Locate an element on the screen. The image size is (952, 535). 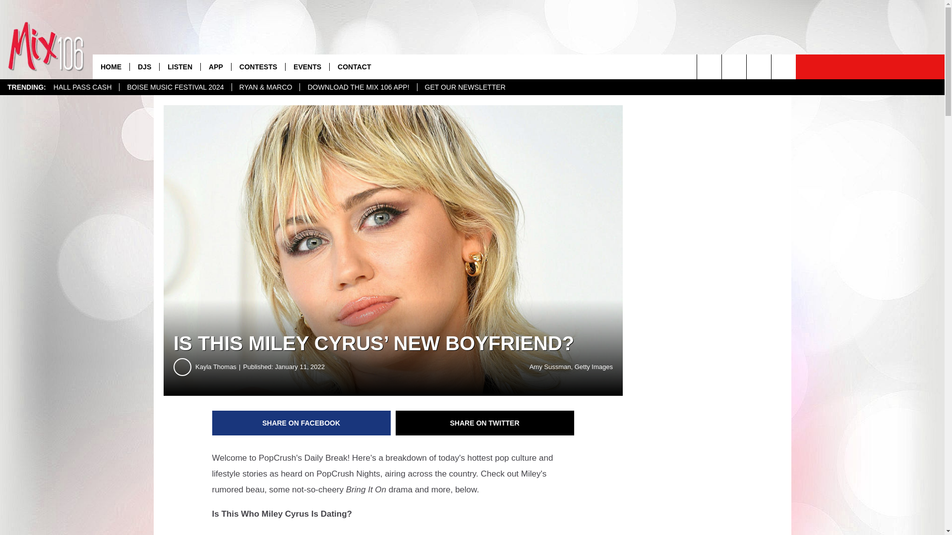
GET OUR NEWSLETTER is located at coordinates (465, 87).